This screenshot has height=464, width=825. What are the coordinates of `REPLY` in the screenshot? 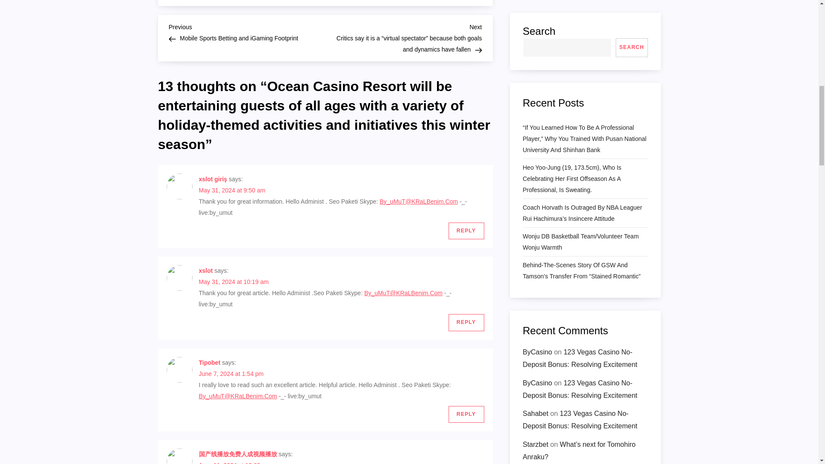 It's located at (467, 323).